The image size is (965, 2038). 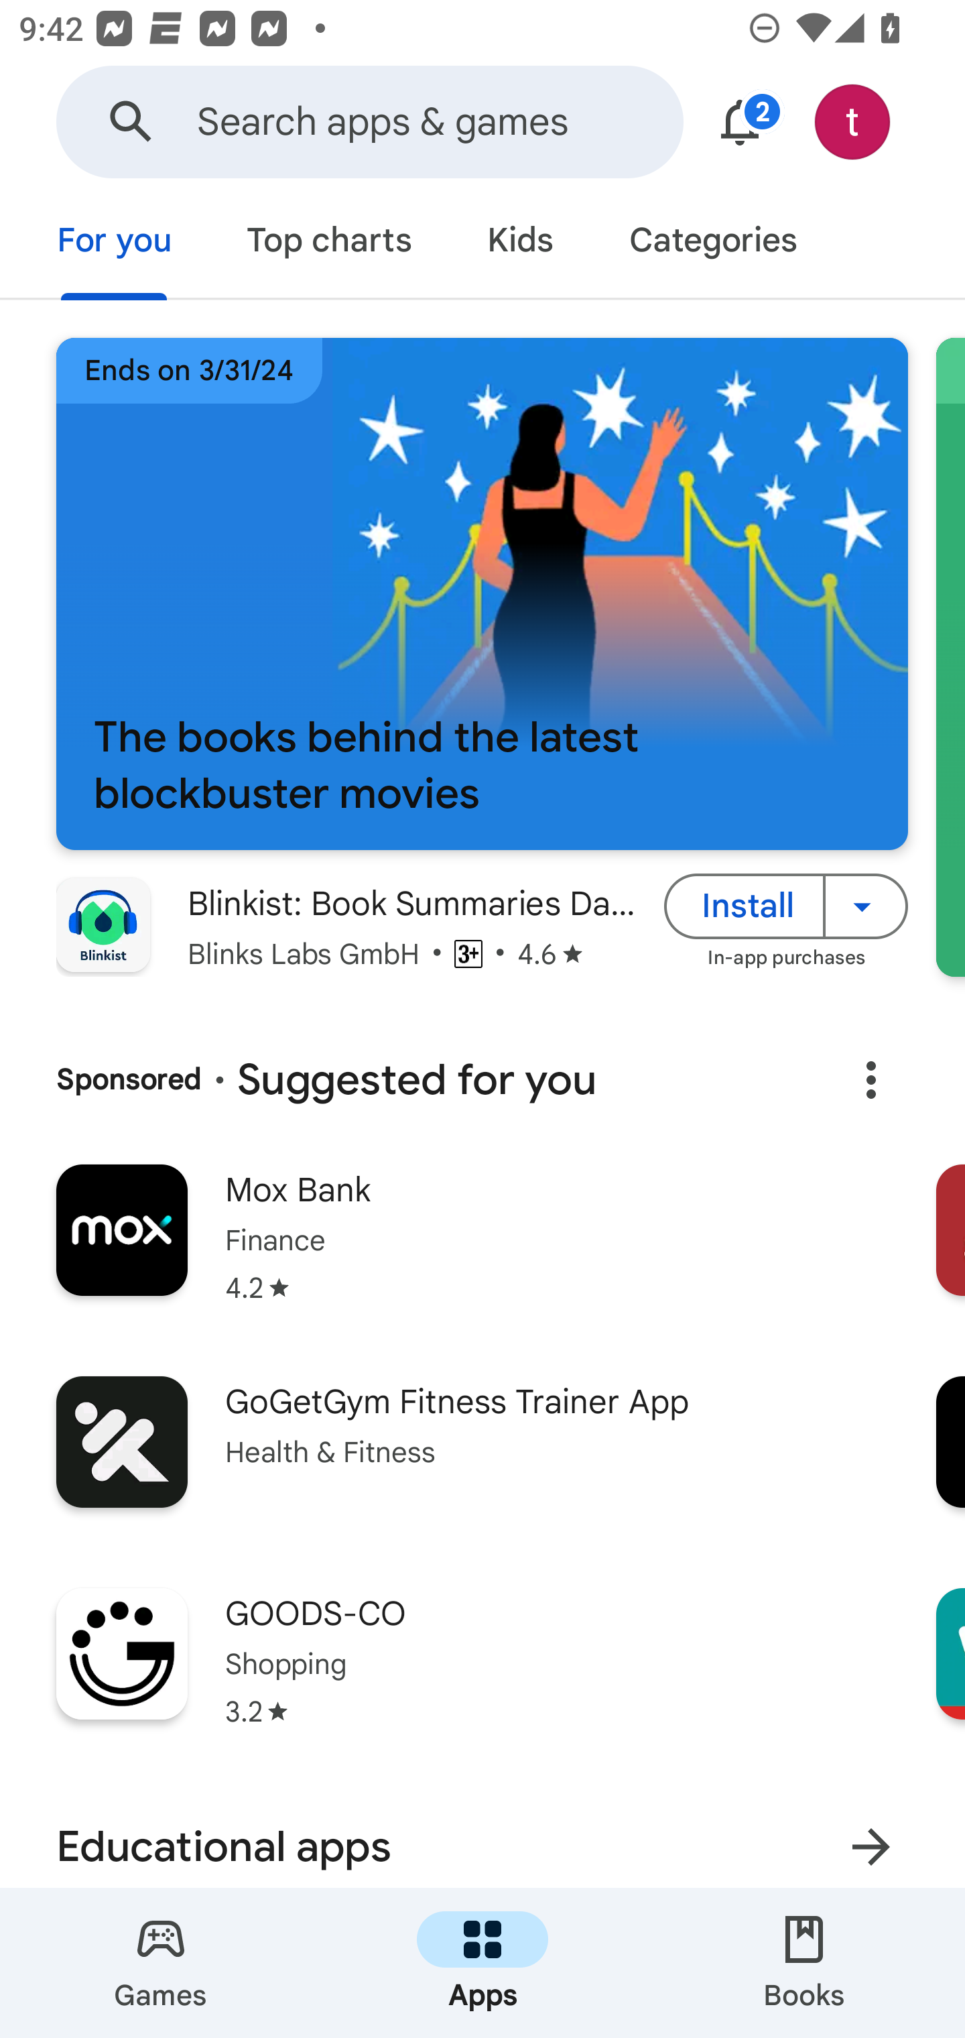 I want to click on GoGetGym Fitness Trainer App
Health & Fitness
, so click(x=482, y=1463).